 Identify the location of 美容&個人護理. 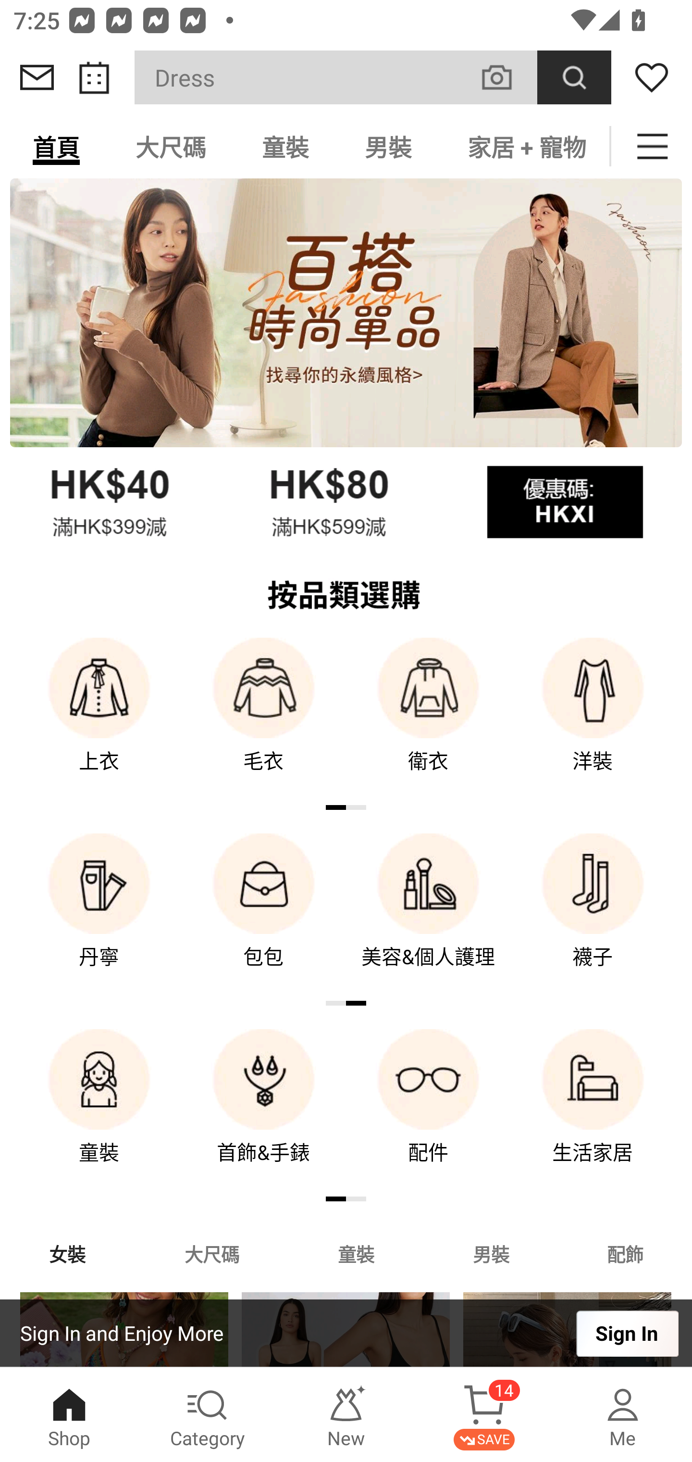
(428, 914).